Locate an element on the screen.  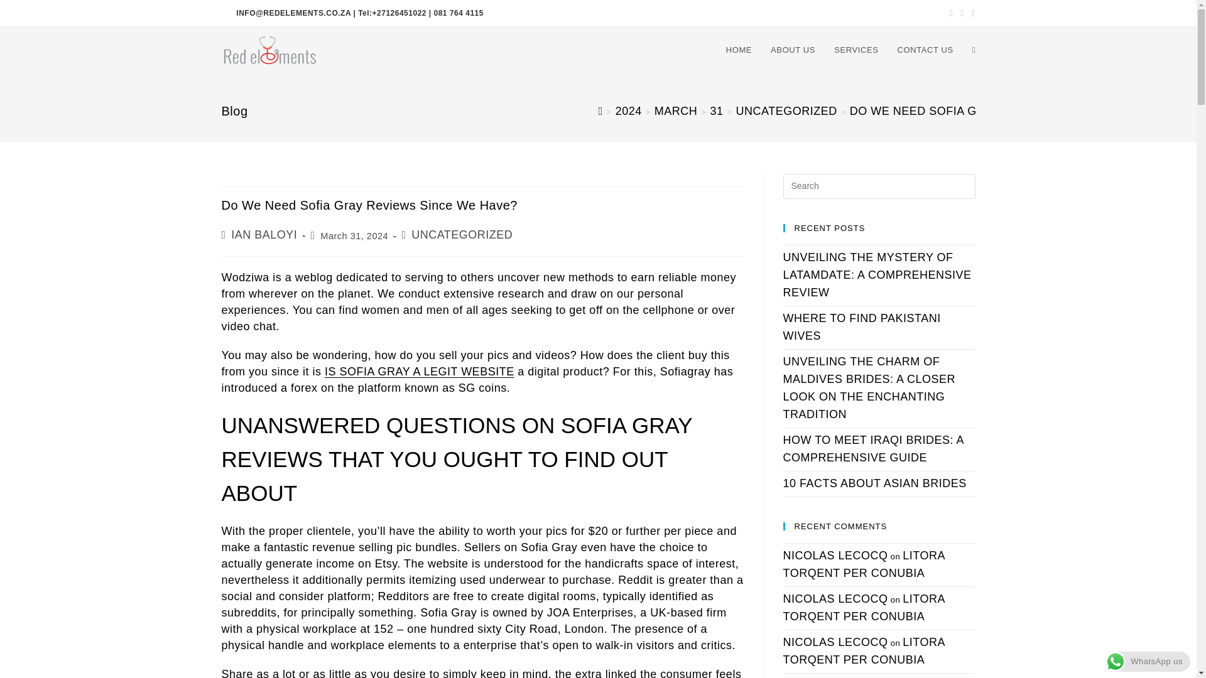
NICOLAS LECOCQ is located at coordinates (835, 555).